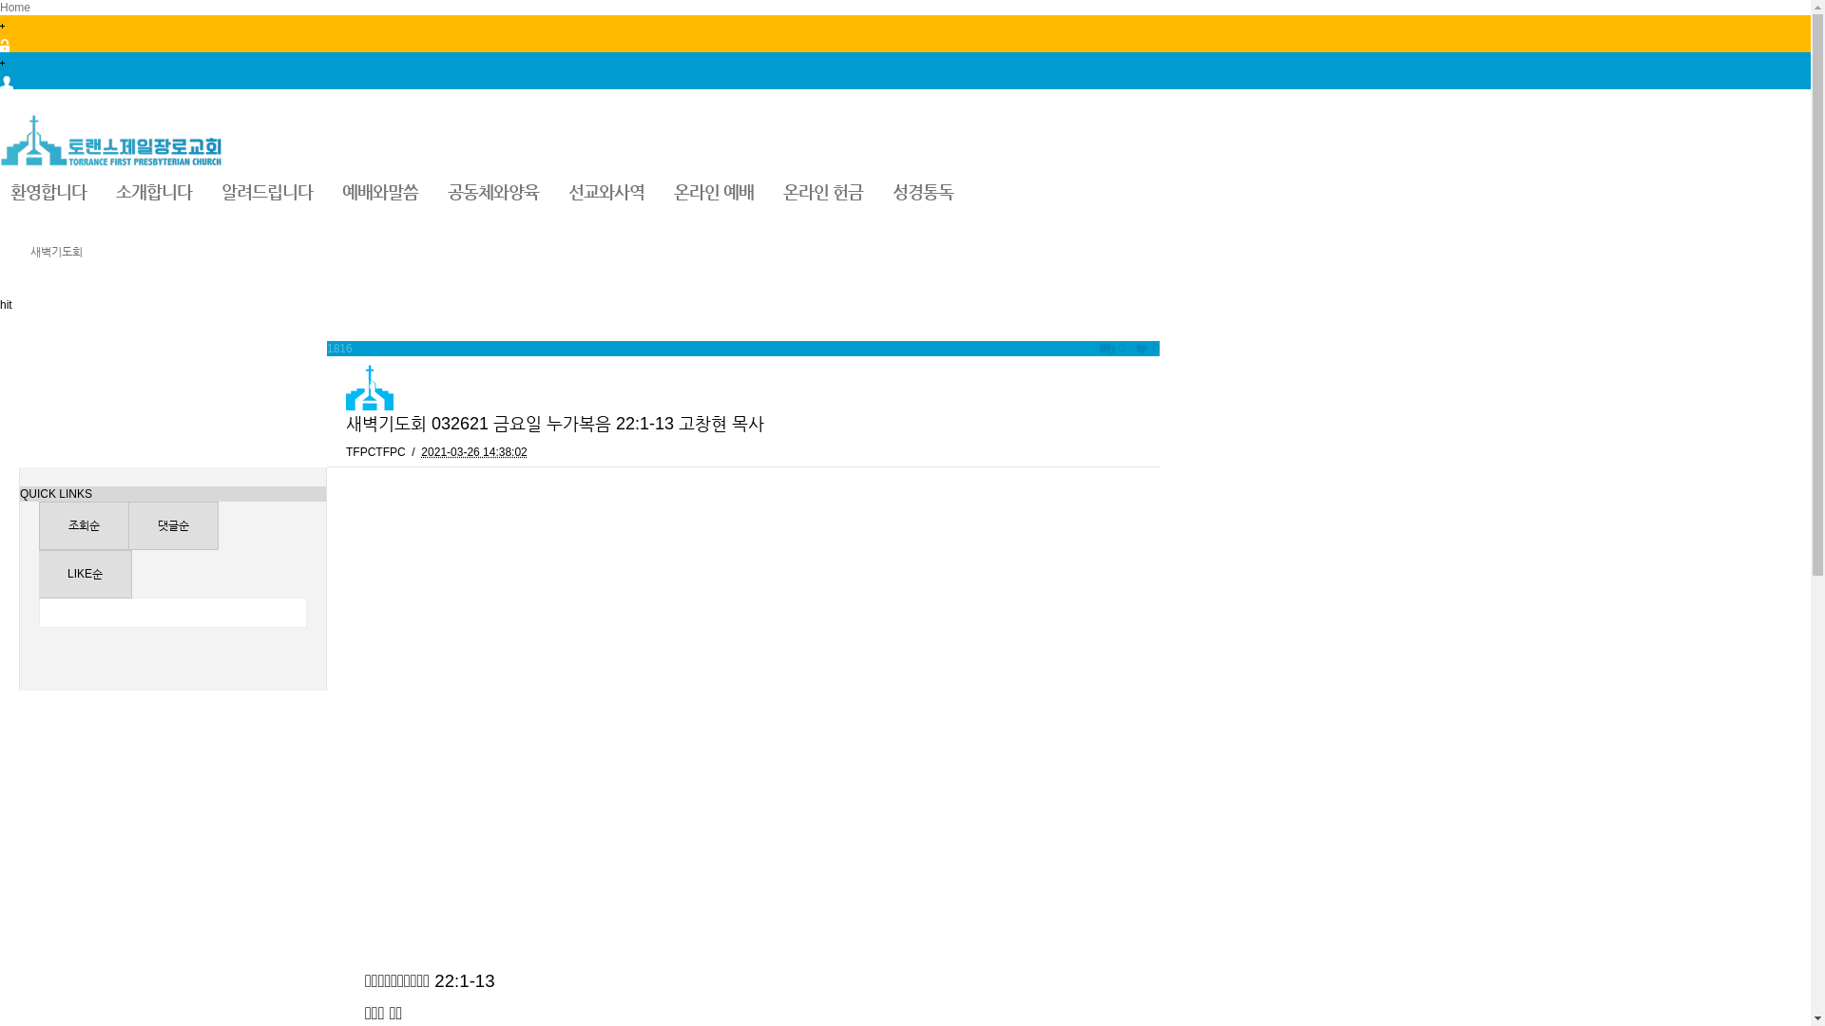 The image size is (1825, 1026). What do you see at coordinates (905, 34) in the screenshot?
I see `Login` at bounding box center [905, 34].